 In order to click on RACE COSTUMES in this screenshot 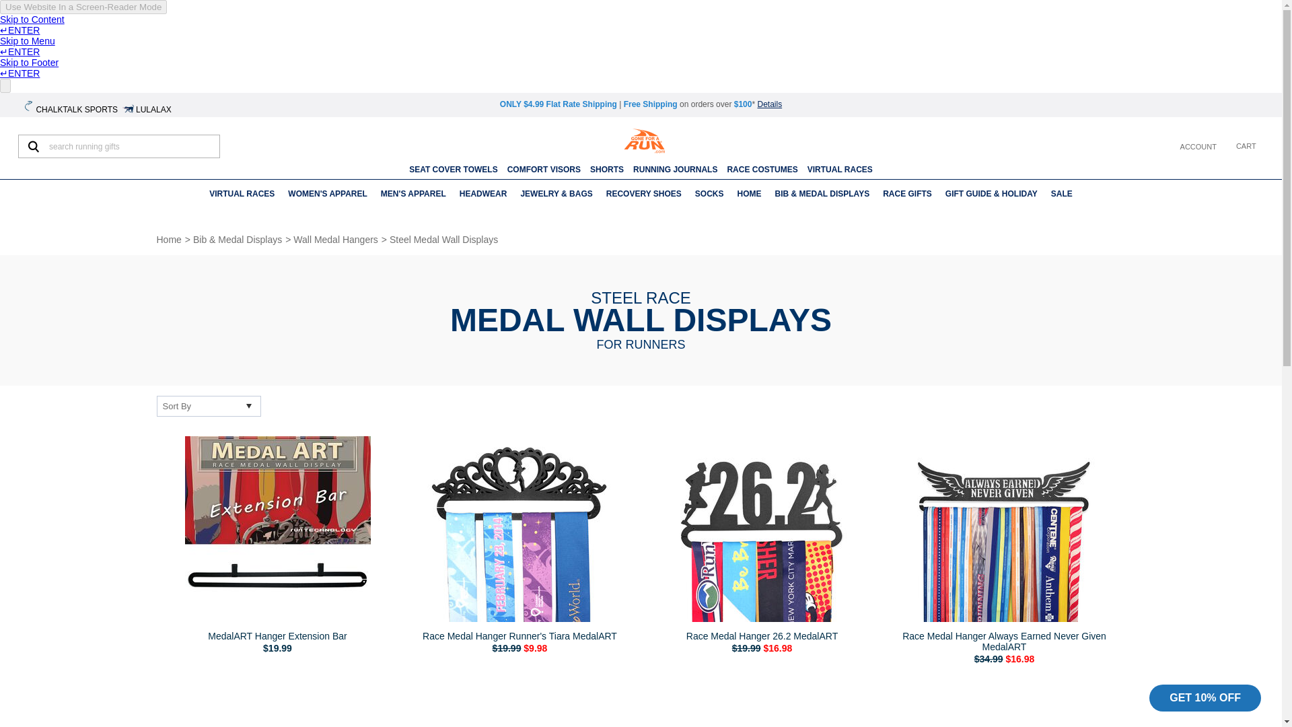, I will do `click(762, 170)`.